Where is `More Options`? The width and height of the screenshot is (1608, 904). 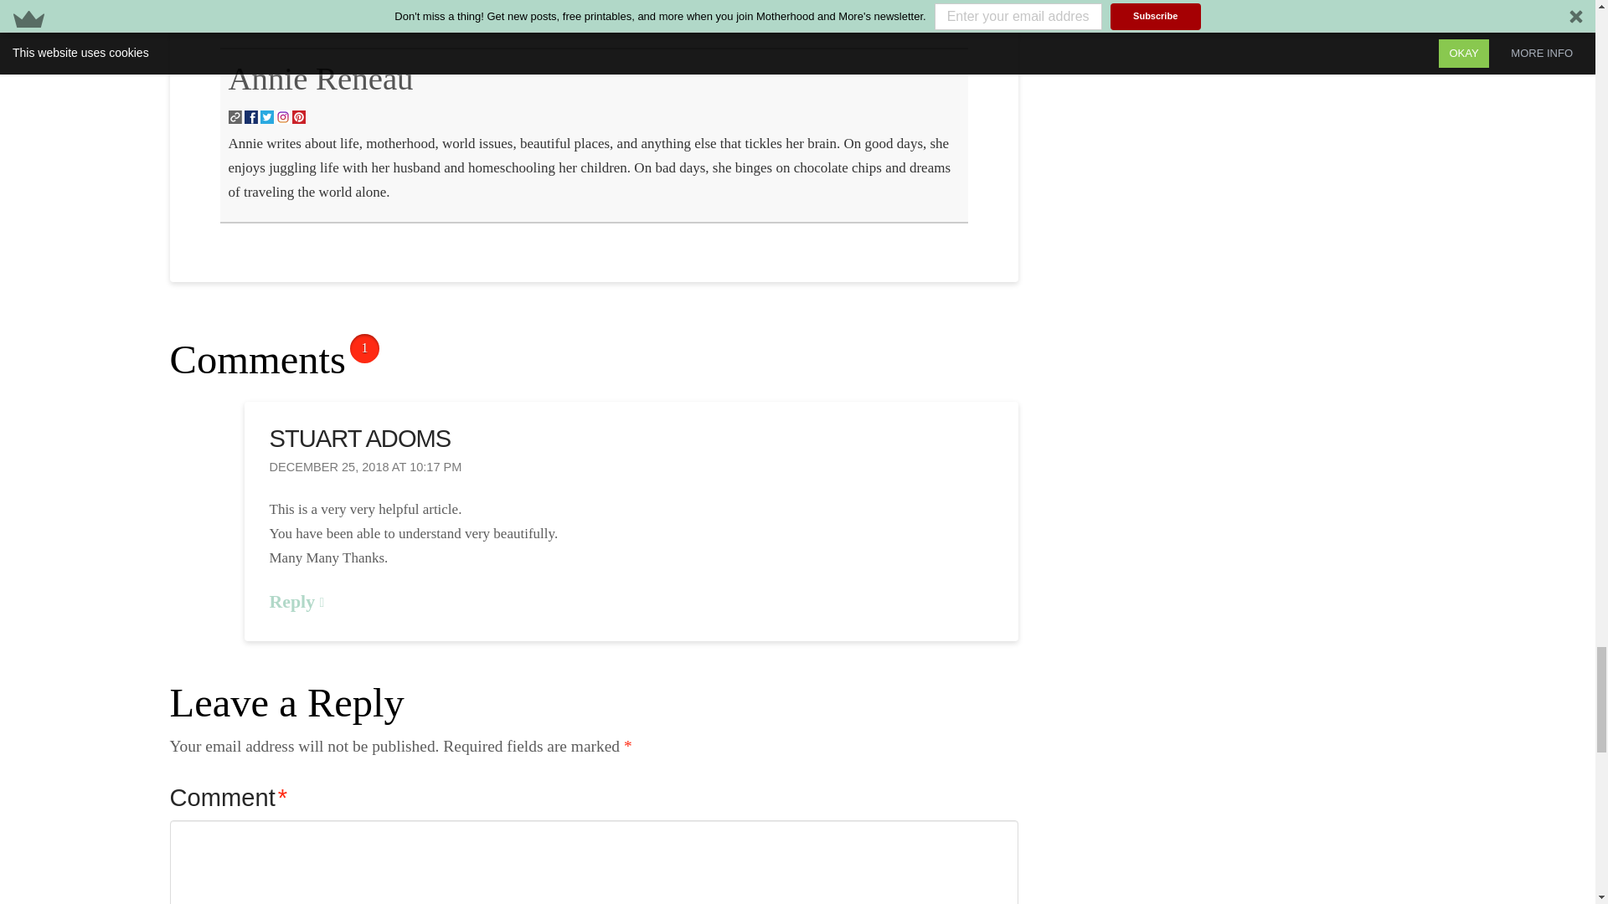
More Options is located at coordinates (430, 15).